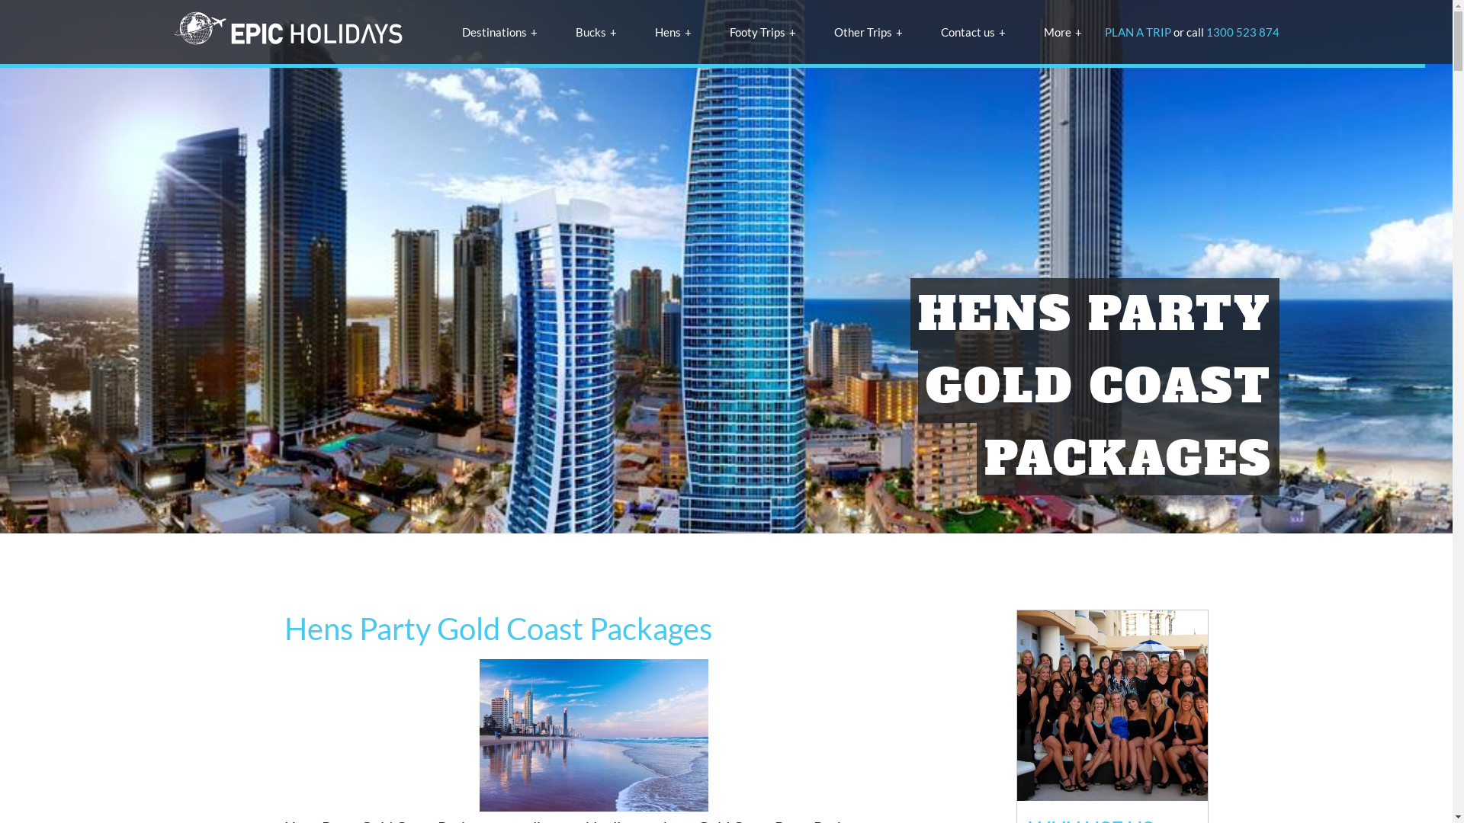  Describe the element at coordinates (1138, 32) in the screenshot. I see `PLAN A TRIP` at that location.